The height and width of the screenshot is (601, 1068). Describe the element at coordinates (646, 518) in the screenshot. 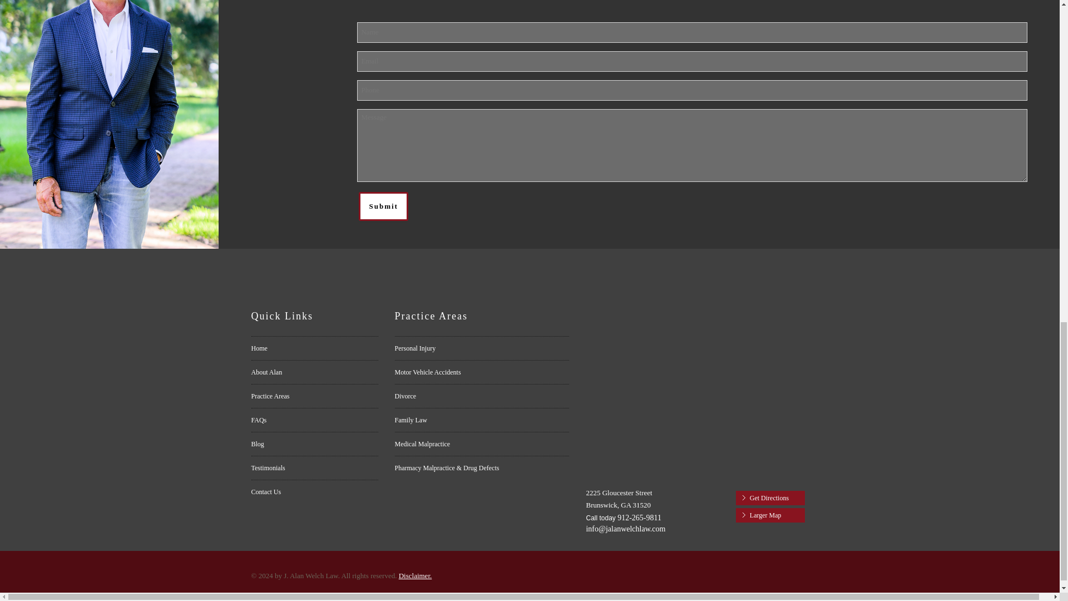

I see `912-265-9811` at that location.